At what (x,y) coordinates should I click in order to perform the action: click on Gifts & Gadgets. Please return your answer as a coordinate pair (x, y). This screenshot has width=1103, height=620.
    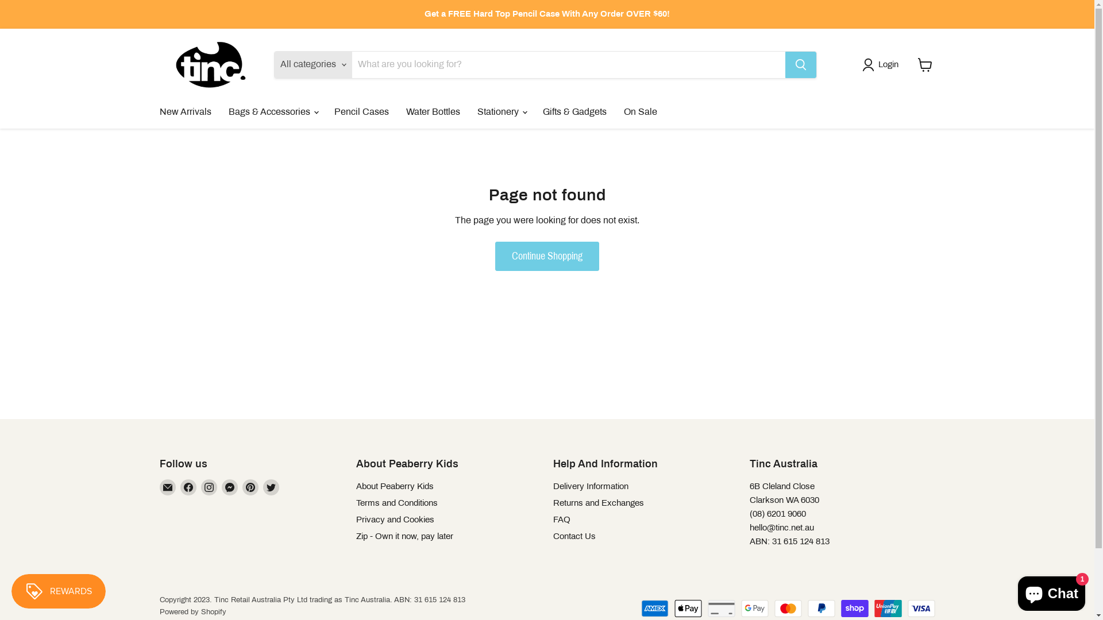
    Looking at the image, I should click on (574, 112).